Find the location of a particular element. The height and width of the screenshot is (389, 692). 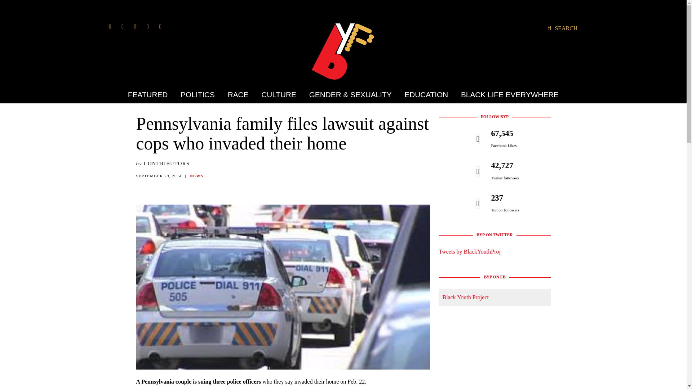

BLACK LIFE EVERYWHERE is located at coordinates (507, 94).